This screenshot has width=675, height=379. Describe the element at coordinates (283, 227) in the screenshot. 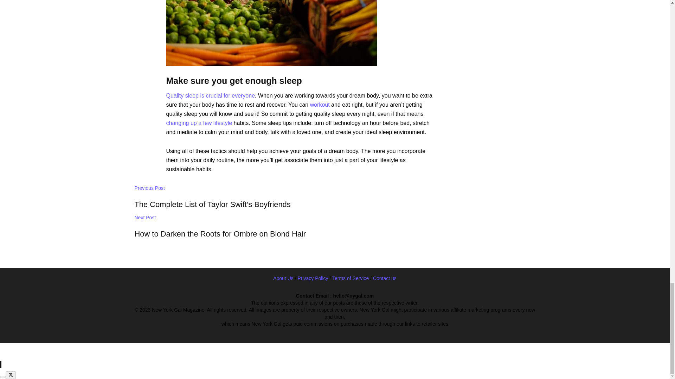

I see `changing up a few lifestyle` at that location.